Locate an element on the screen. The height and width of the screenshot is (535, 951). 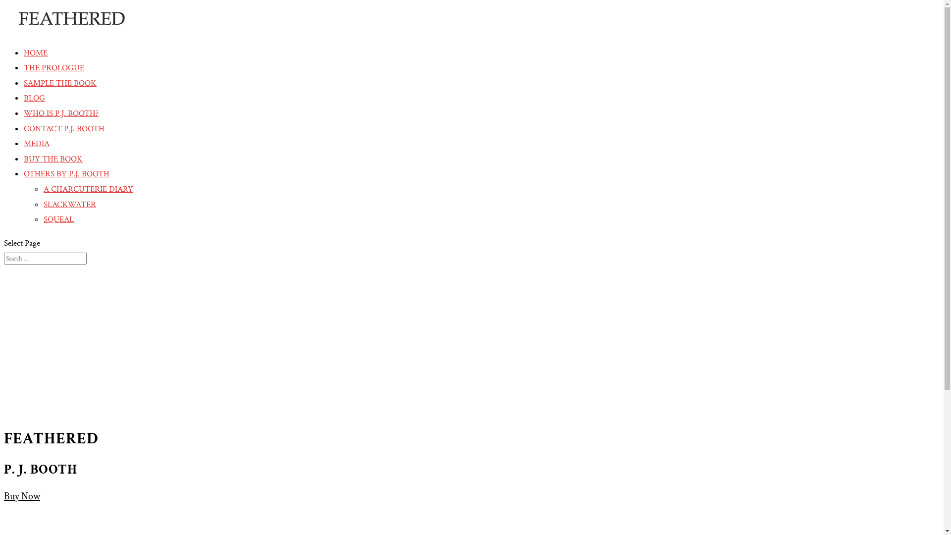
MEDIA is located at coordinates (37, 144).